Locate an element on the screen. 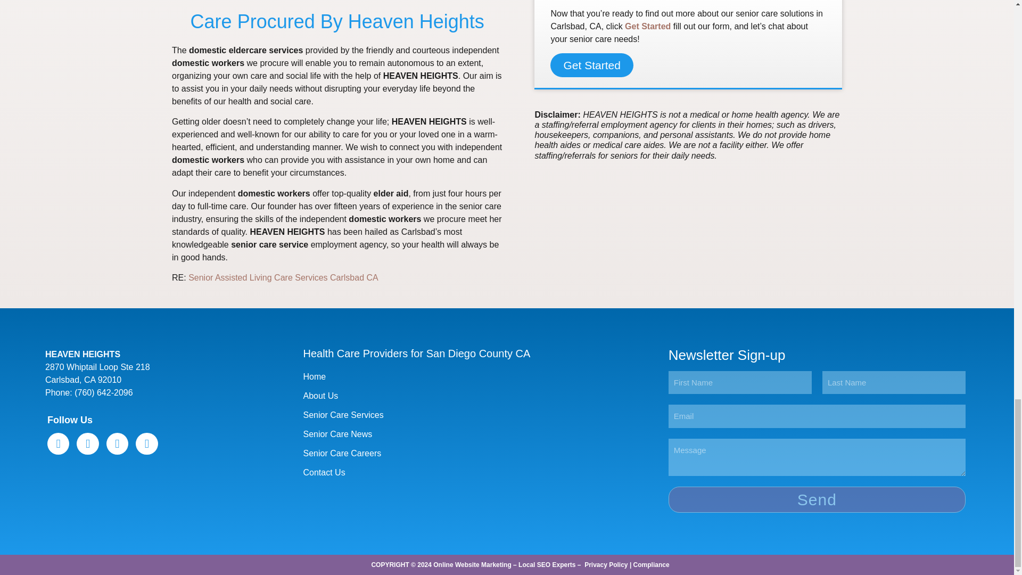 This screenshot has height=575, width=1022. Senior Assisted Living Care Services Carlsbad CA is located at coordinates (283, 278).